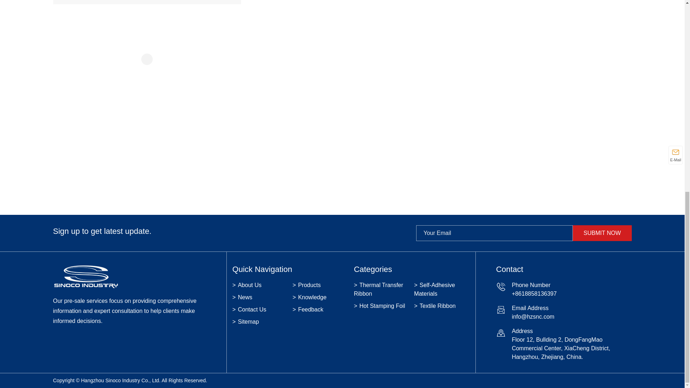  Describe the element at coordinates (260, 285) in the screenshot. I see `About Us` at that location.